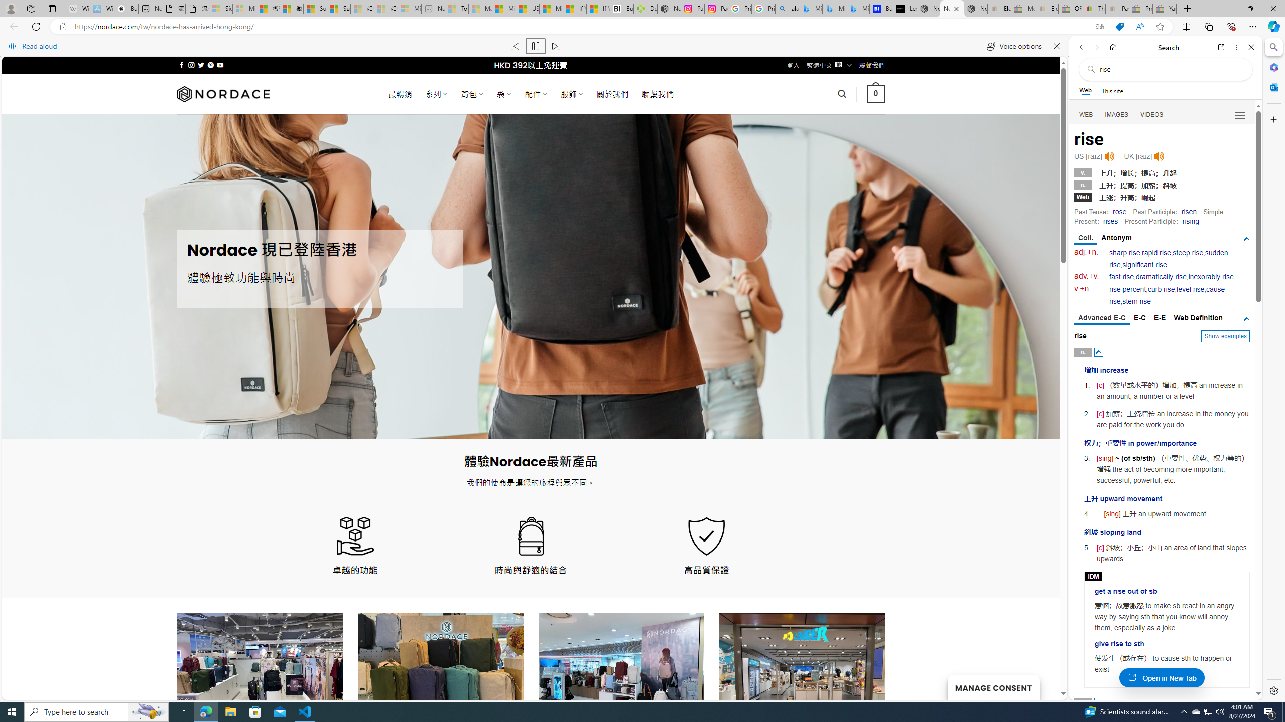  Describe the element at coordinates (1140, 9) in the screenshot. I see `Press Room - eBay Inc. - Sleeping` at that location.